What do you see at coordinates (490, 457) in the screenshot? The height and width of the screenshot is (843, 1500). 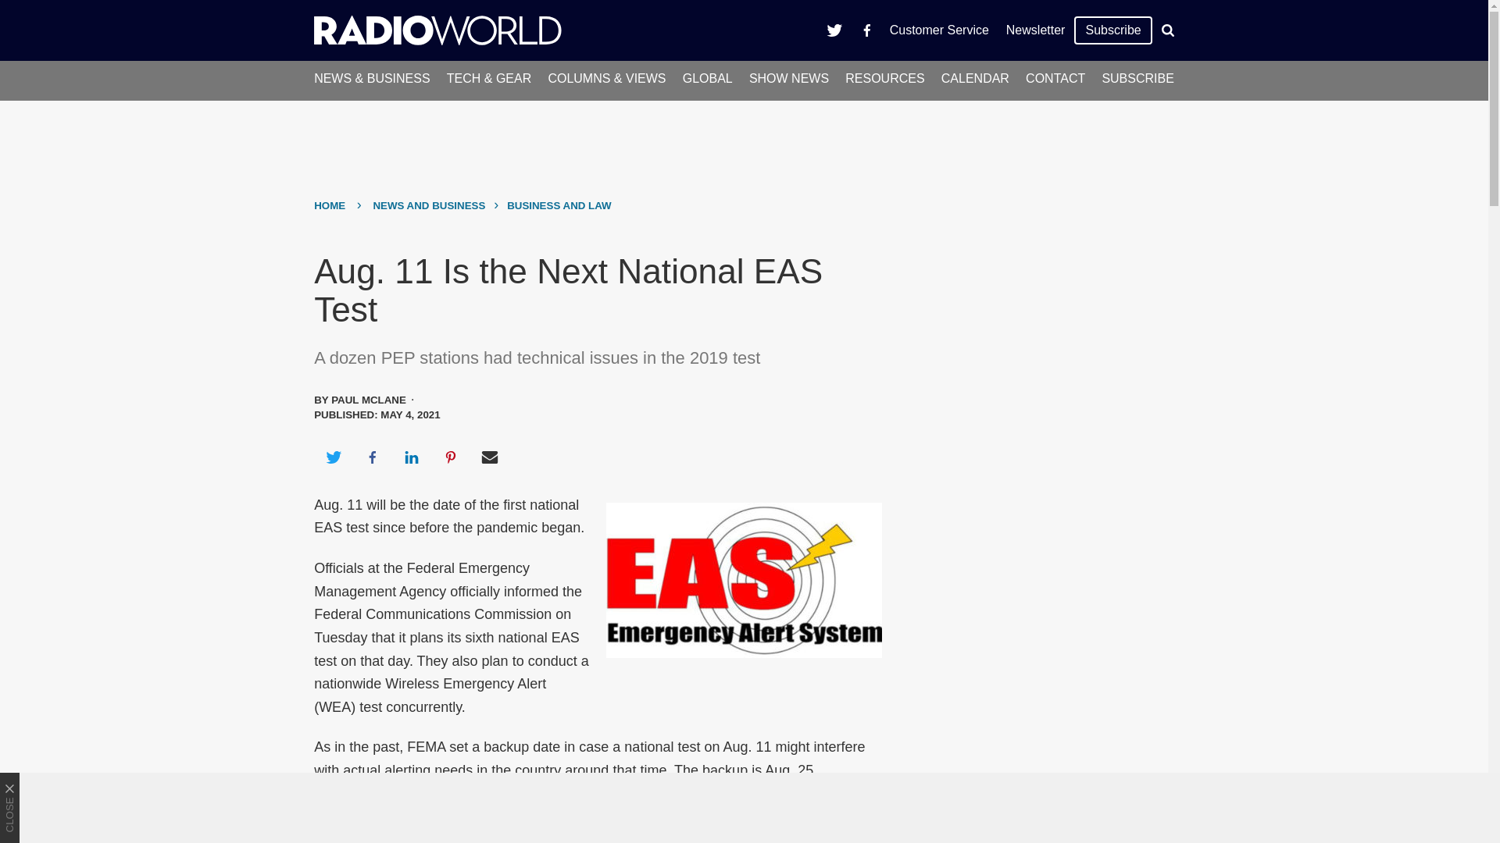 I see `Share via Email` at bounding box center [490, 457].